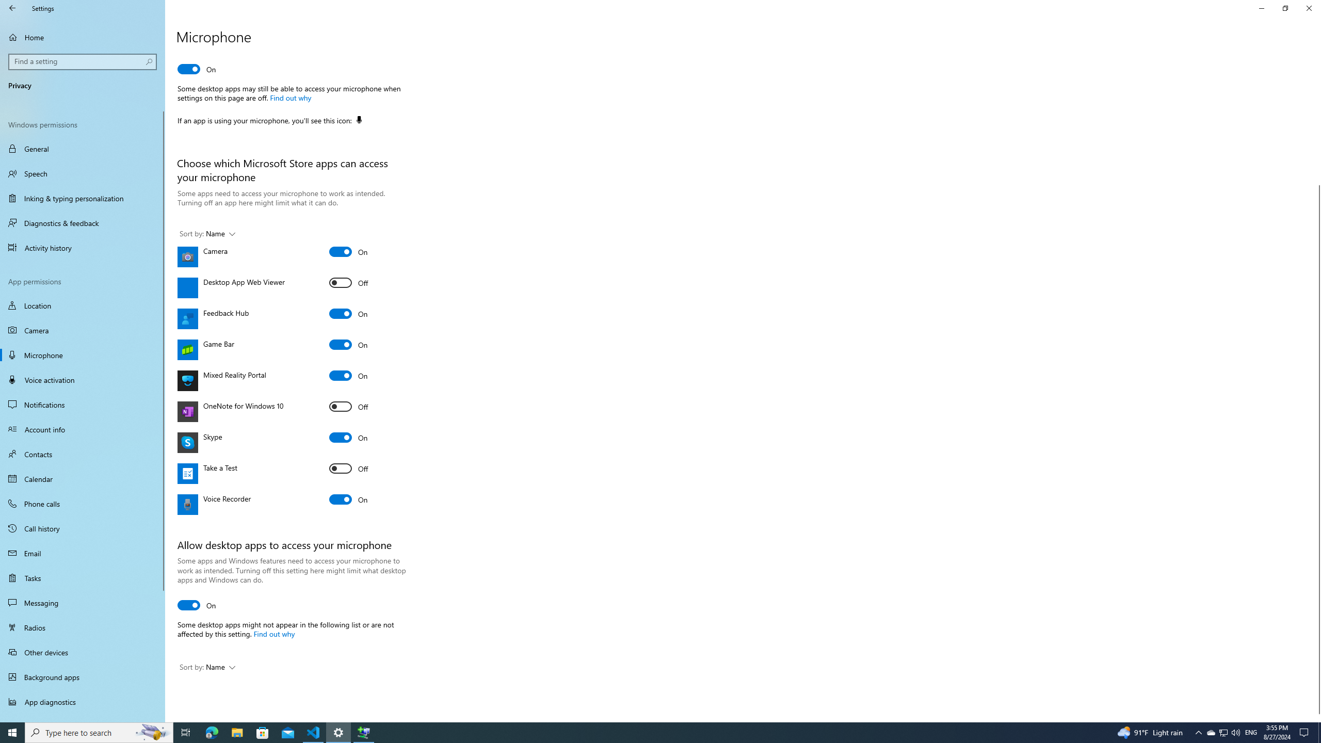 The image size is (1321, 743). I want to click on Automatic file downloads, so click(83, 718).